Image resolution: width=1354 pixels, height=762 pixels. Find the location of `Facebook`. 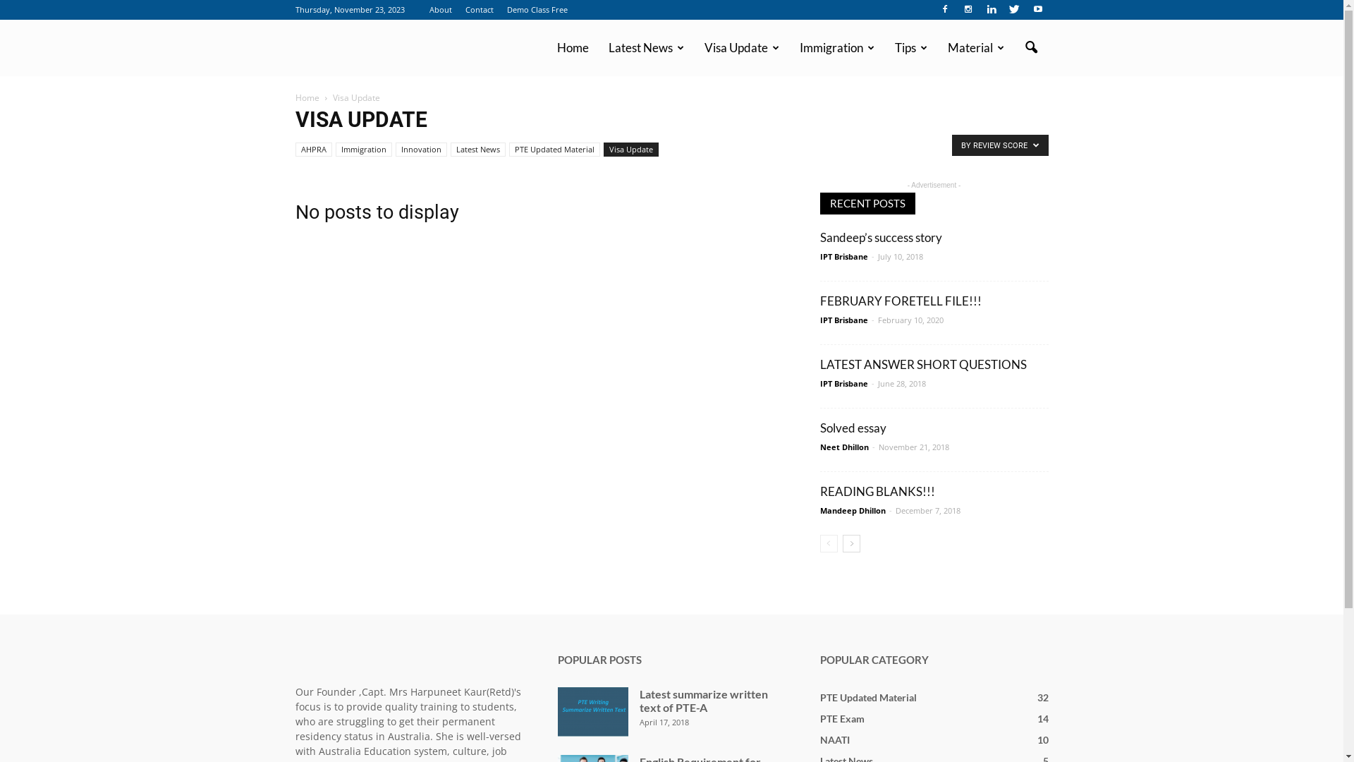

Facebook is located at coordinates (944, 10).